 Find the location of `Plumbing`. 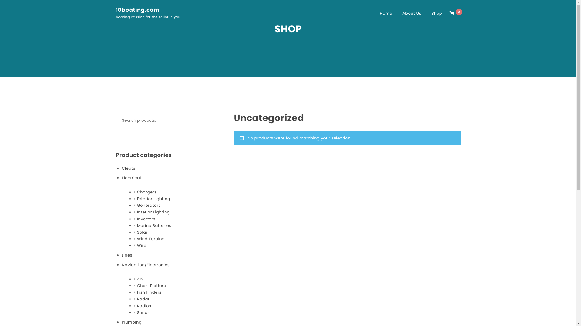

Plumbing is located at coordinates (132, 322).